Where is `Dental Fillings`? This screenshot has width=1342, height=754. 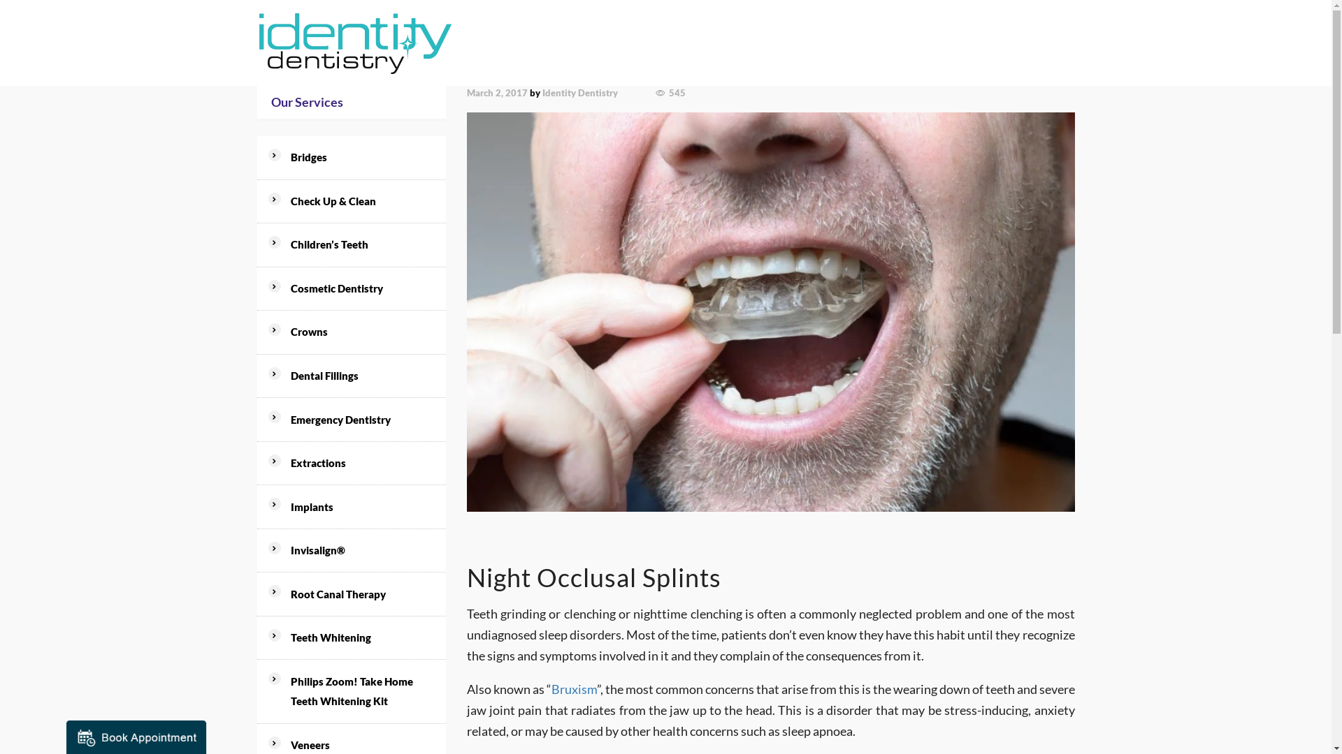
Dental Fillings is located at coordinates (360, 376).